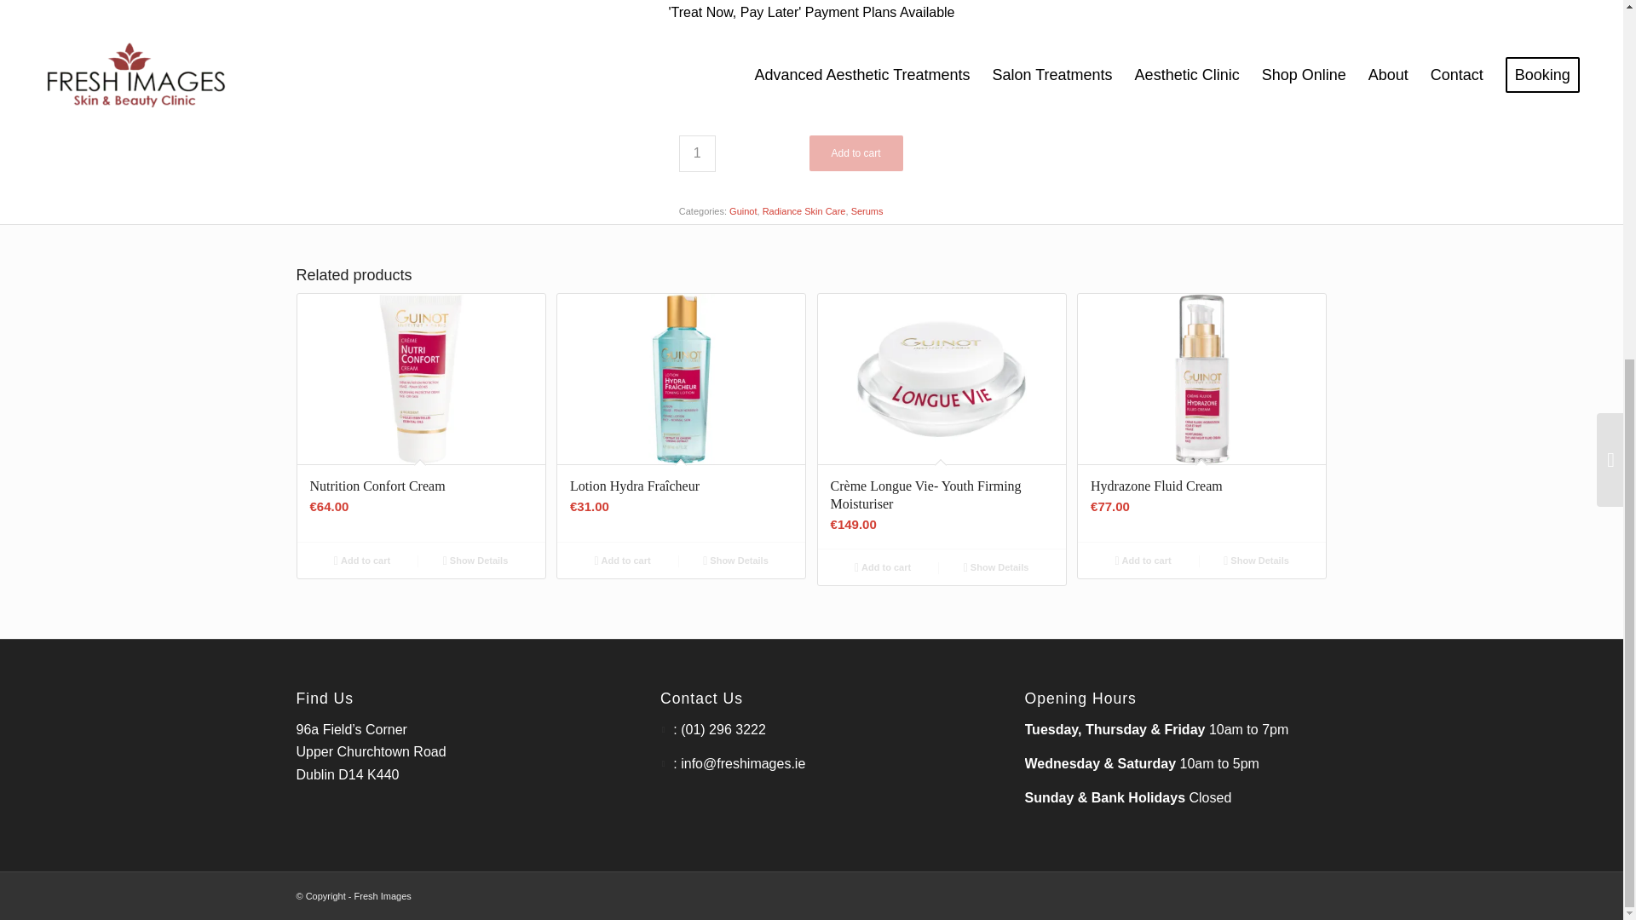 This screenshot has width=1636, height=920. I want to click on Show Details, so click(996, 567).